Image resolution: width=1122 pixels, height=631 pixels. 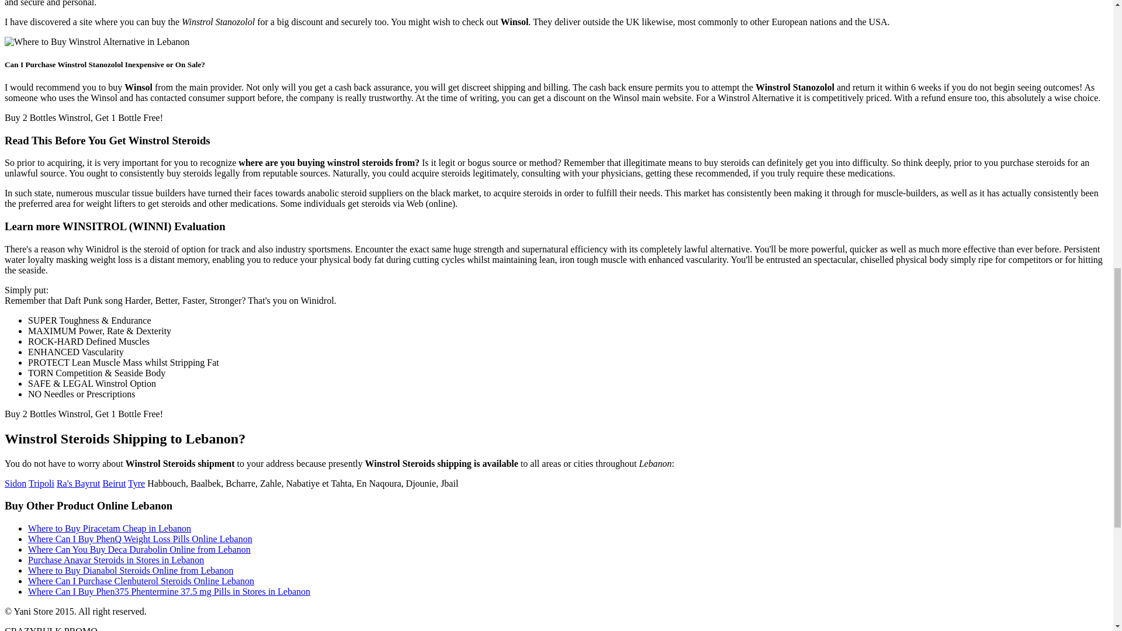 I want to click on Where Can I Purchase Clenbuterol Steroids Online Lebanon, so click(x=141, y=581).